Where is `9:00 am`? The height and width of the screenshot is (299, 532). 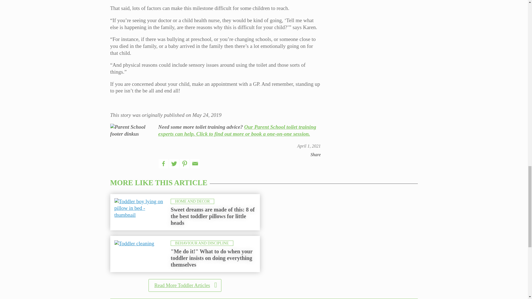
9:00 am is located at coordinates (309, 146).